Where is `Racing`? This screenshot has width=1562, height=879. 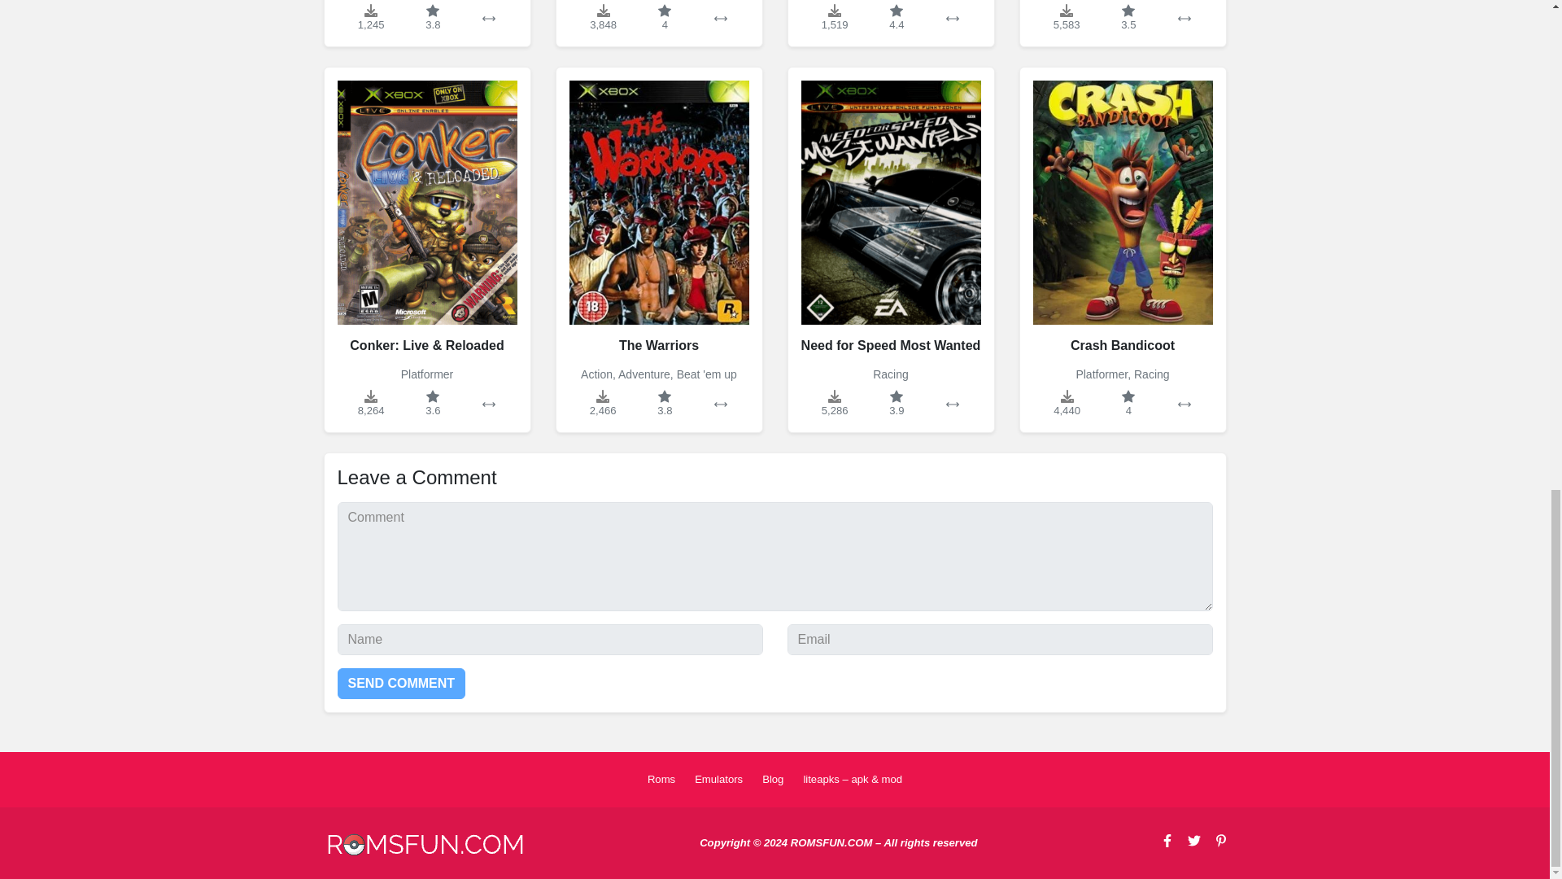
Racing is located at coordinates (891, 374).